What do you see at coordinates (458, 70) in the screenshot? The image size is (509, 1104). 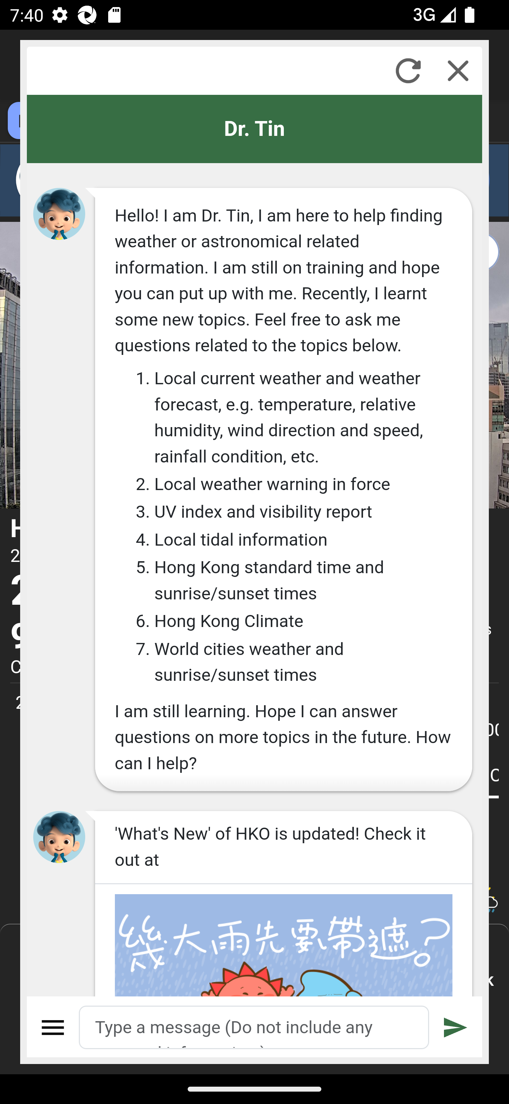 I see `Close` at bounding box center [458, 70].